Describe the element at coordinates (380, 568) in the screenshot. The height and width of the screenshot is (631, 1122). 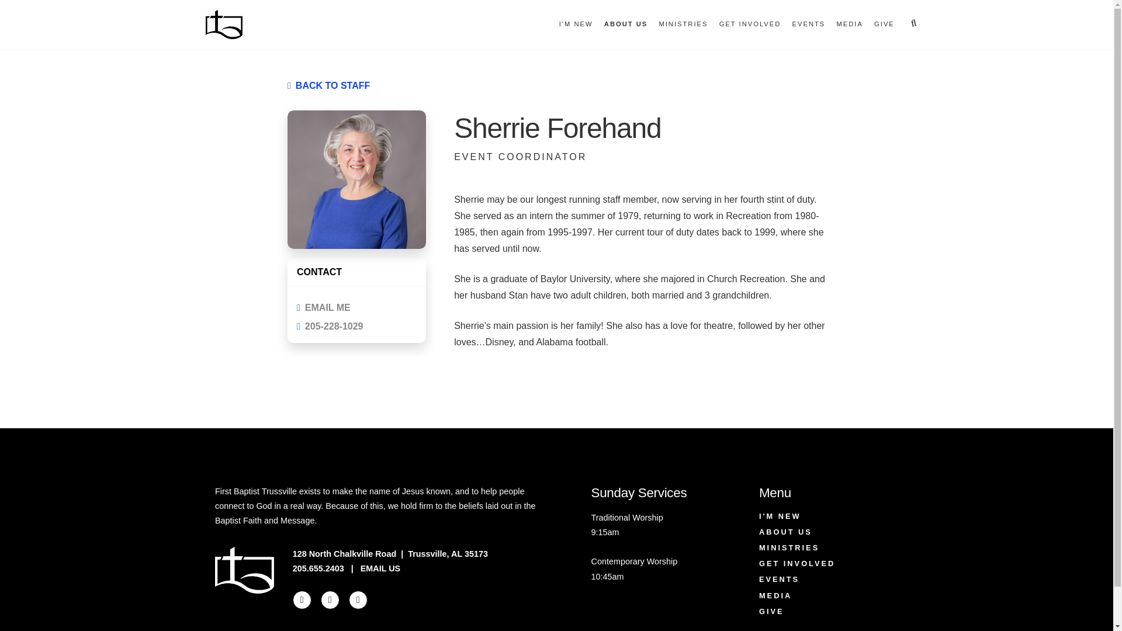
I see `EMAIL US` at that location.